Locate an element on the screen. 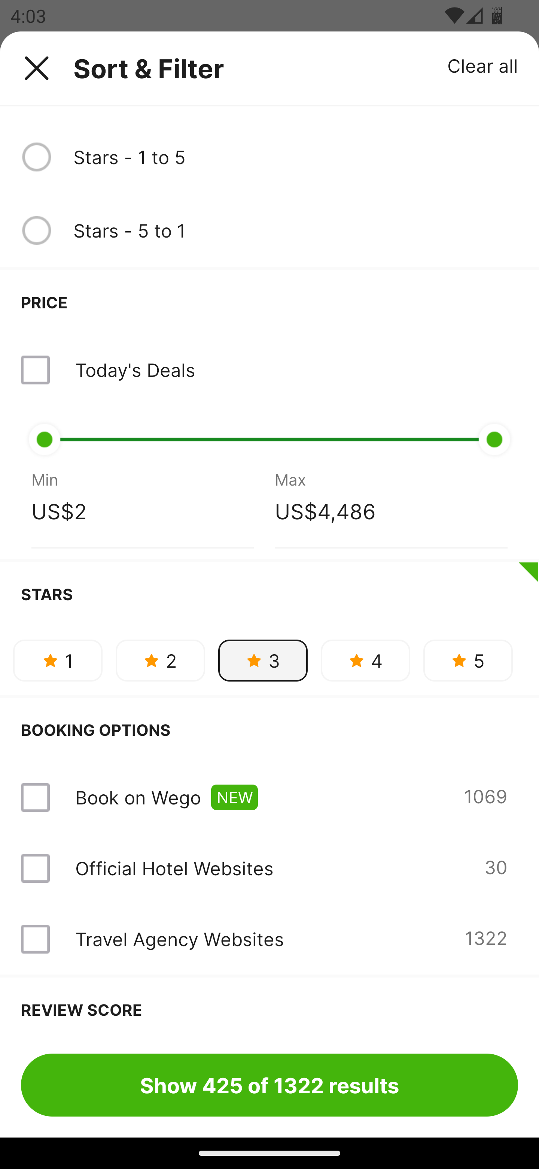 Image resolution: width=539 pixels, height=1169 pixels. Show 425 of 1322 results is located at coordinates (269, 1085).